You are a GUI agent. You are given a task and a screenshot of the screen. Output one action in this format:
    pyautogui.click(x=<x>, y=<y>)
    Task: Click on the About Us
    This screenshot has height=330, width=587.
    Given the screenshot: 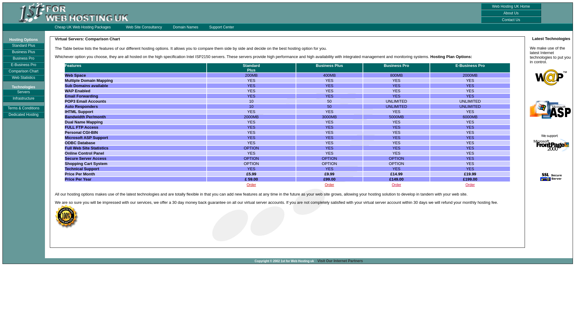 What is the action you would take?
    pyautogui.click(x=511, y=13)
    